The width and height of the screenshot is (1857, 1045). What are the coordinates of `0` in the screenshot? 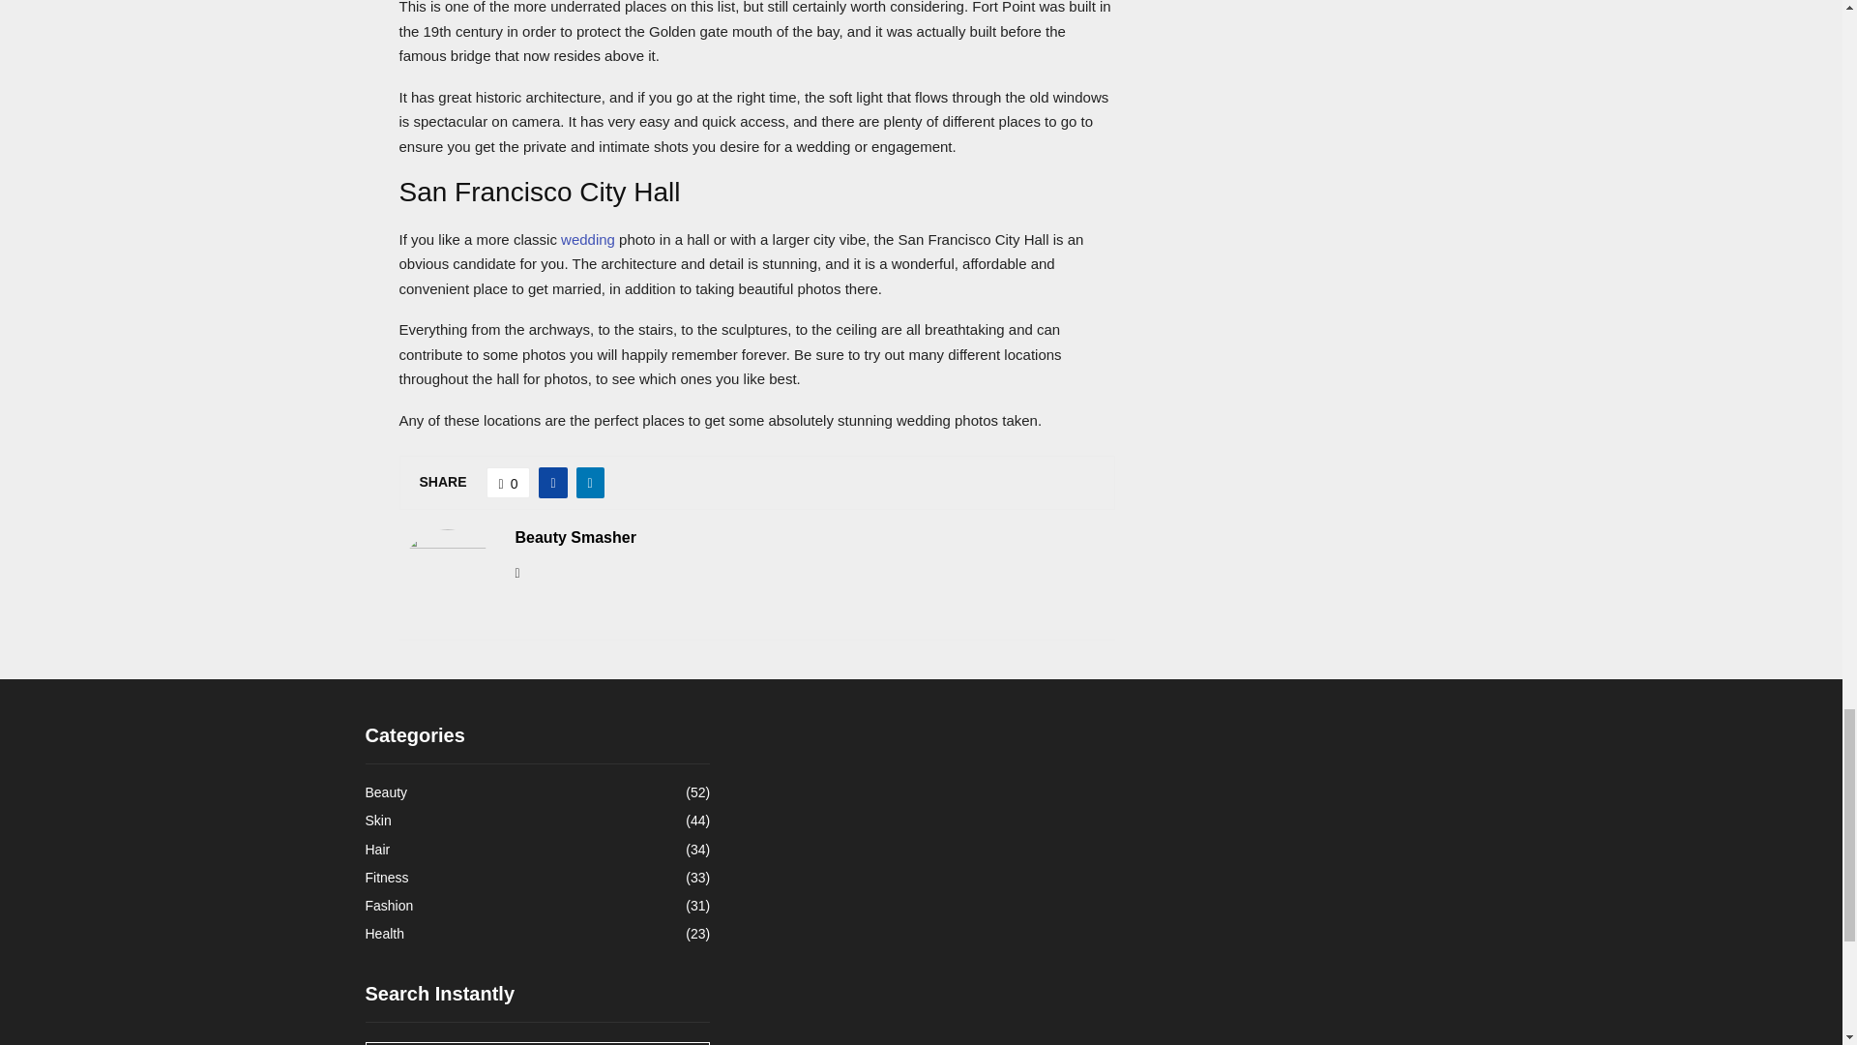 It's located at (509, 482).